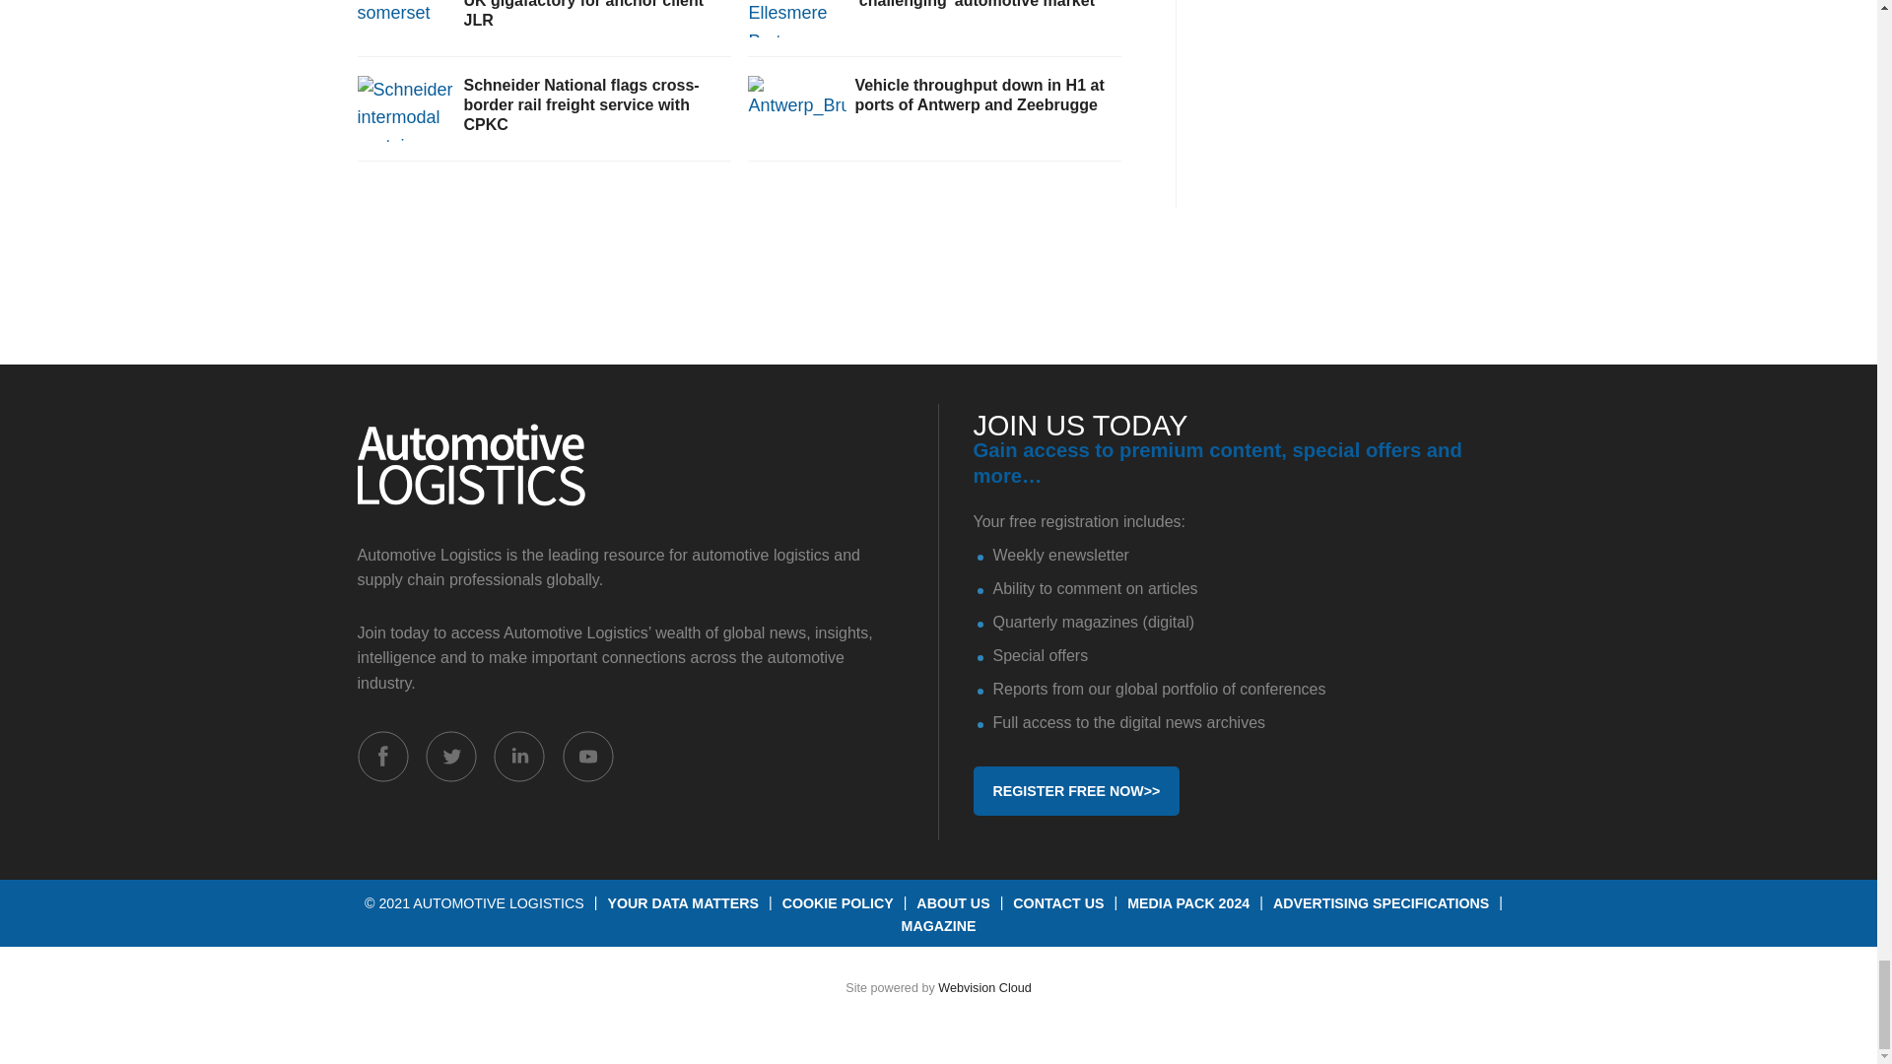  I want to click on Connect with us on Twitter, so click(451, 756).